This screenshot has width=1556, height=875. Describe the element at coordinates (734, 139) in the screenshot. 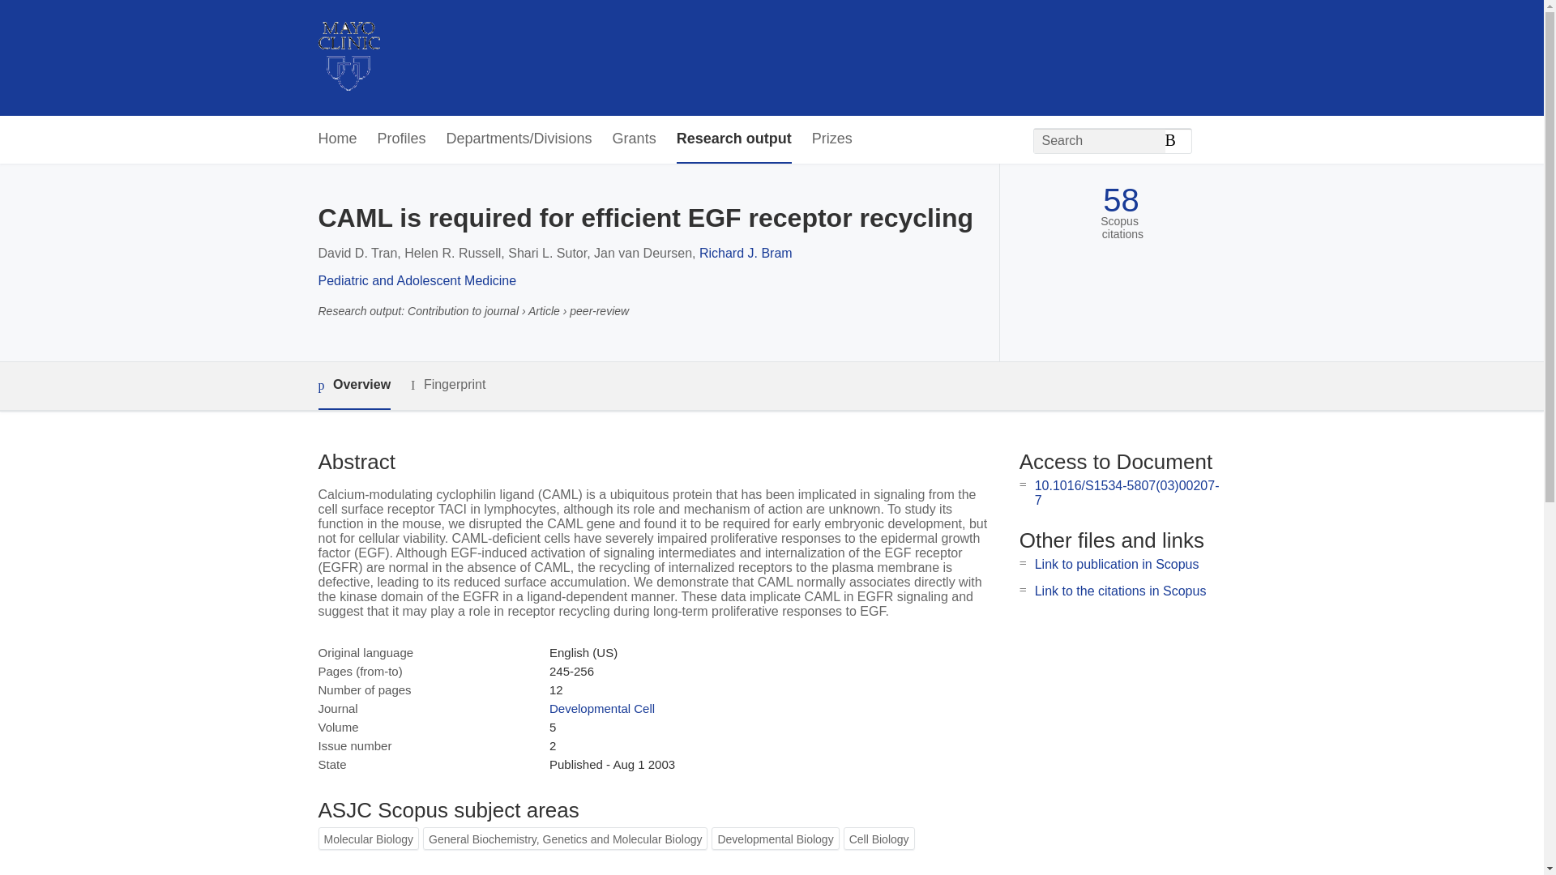

I see `Research output` at that location.